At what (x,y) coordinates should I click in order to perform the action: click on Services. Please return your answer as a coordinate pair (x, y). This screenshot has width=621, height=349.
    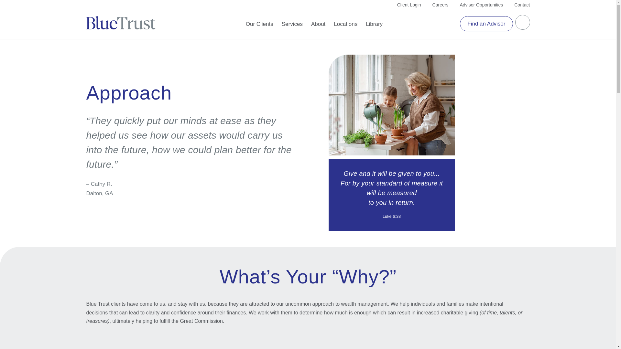
    Looking at the image, I should click on (292, 24).